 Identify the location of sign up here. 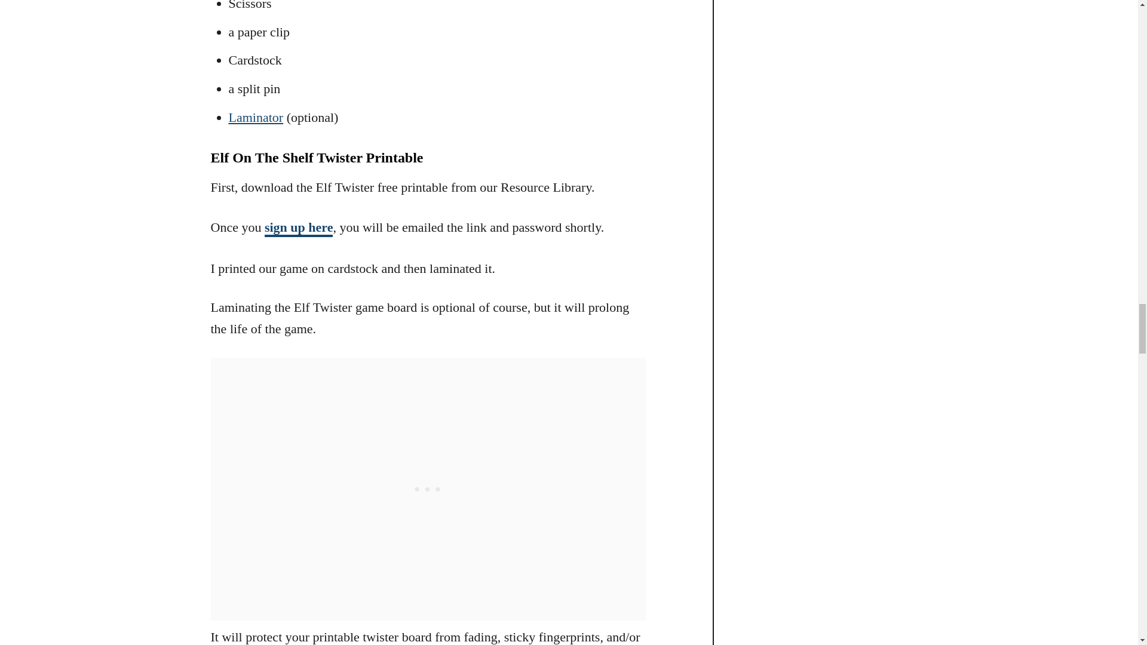
(299, 228).